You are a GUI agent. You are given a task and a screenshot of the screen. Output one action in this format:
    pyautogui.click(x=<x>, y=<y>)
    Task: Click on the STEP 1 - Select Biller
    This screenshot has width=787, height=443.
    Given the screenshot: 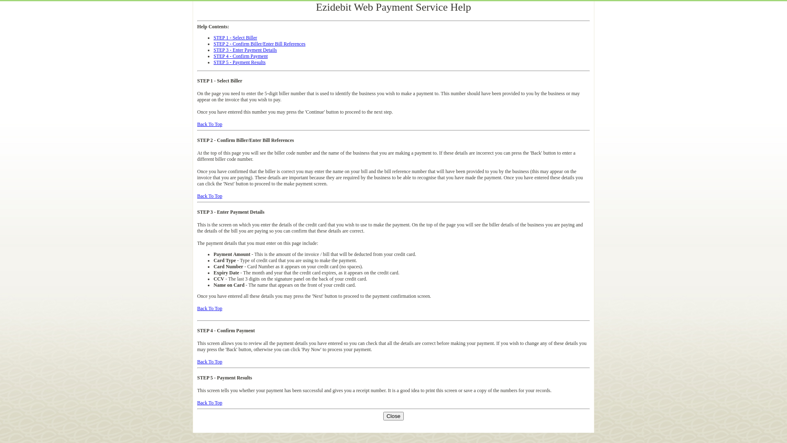 What is the action you would take?
    pyautogui.click(x=235, y=38)
    